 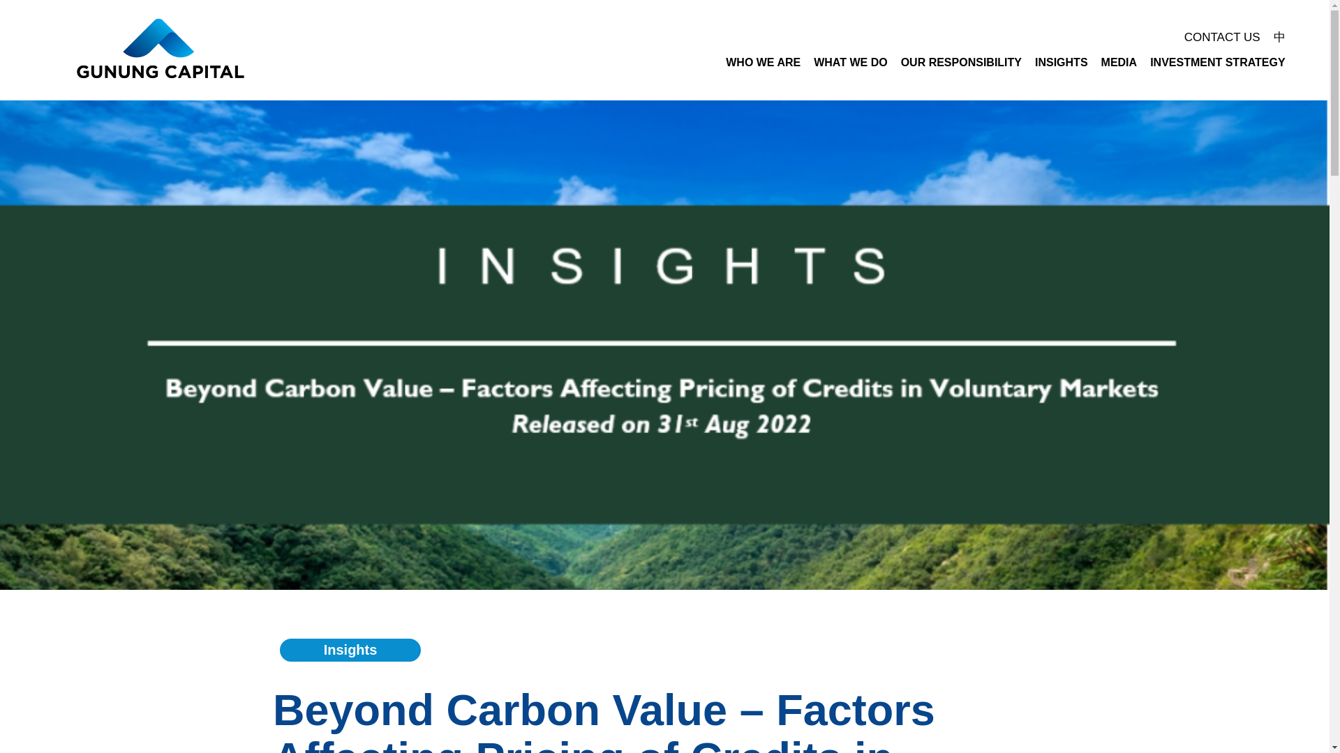 I want to click on Insights, so click(x=350, y=650).